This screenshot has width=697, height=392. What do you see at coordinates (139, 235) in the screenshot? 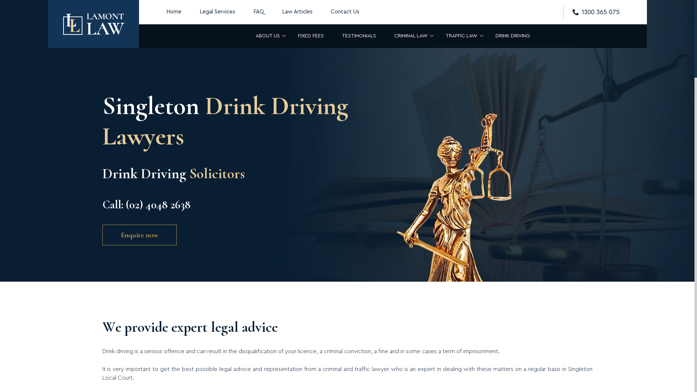
I see `Enquire now` at bounding box center [139, 235].